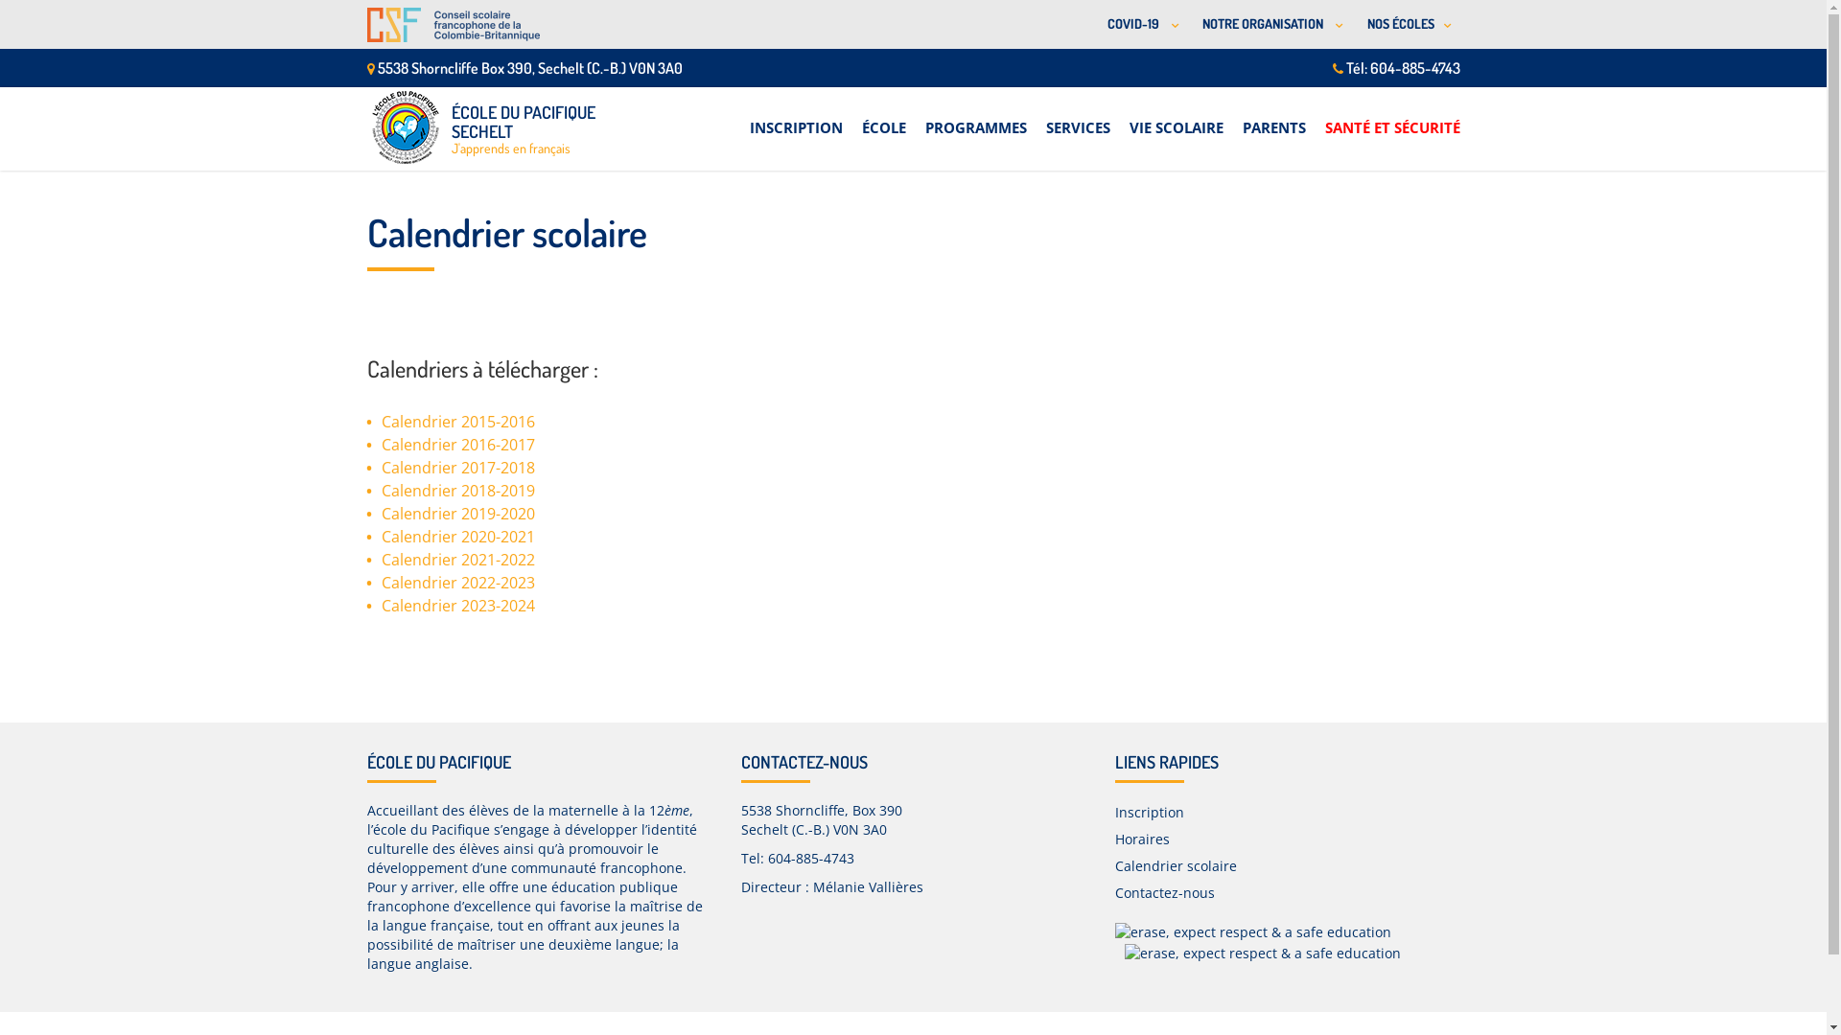 The image size is (1841, 1035). Describe the element at coordinates (458, 560) in the screenshot. I see `Calendrier 2021-2022` at that location.